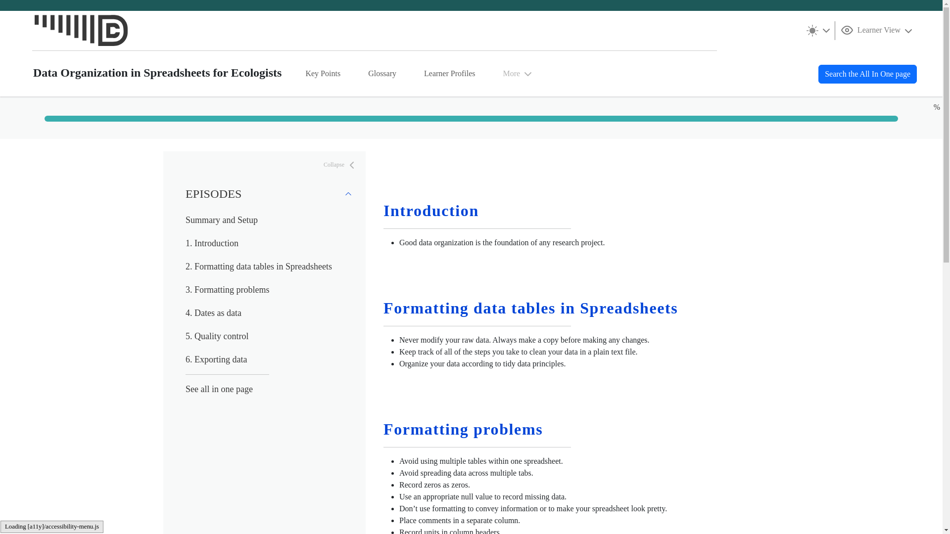 Image resolution: width=950 pixels, height=534 pixels. What do you see at coordinates (212, 243) in the screenshot?
I see `1. Introduction` at bounding box center [212, 243].